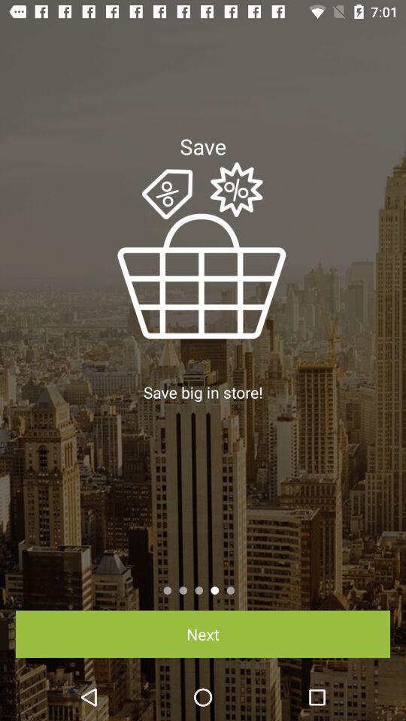  What do you see at coordinates (203, 634) in the screenshot?
I see `swipe until next item` at bounding box center [203, 634].